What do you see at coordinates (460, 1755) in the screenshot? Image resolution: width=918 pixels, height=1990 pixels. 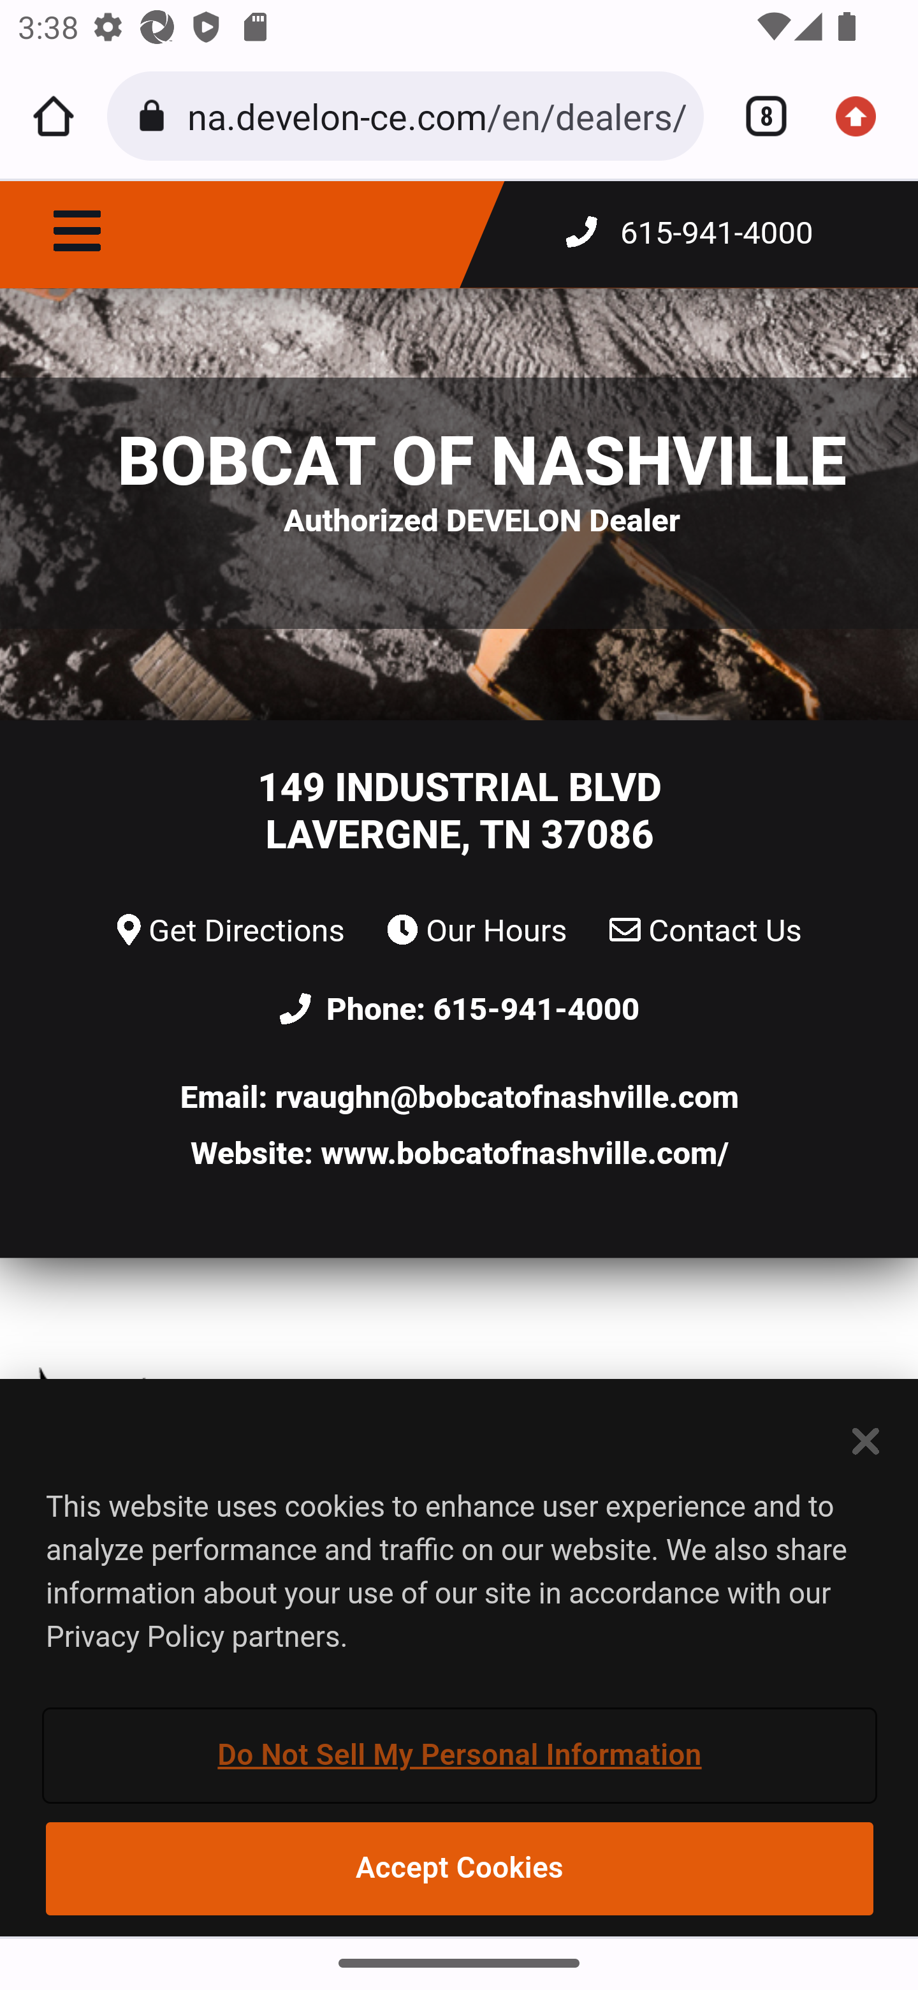 I see `Do Not Sell My Personal Information` at bounding box center [460, 1755].